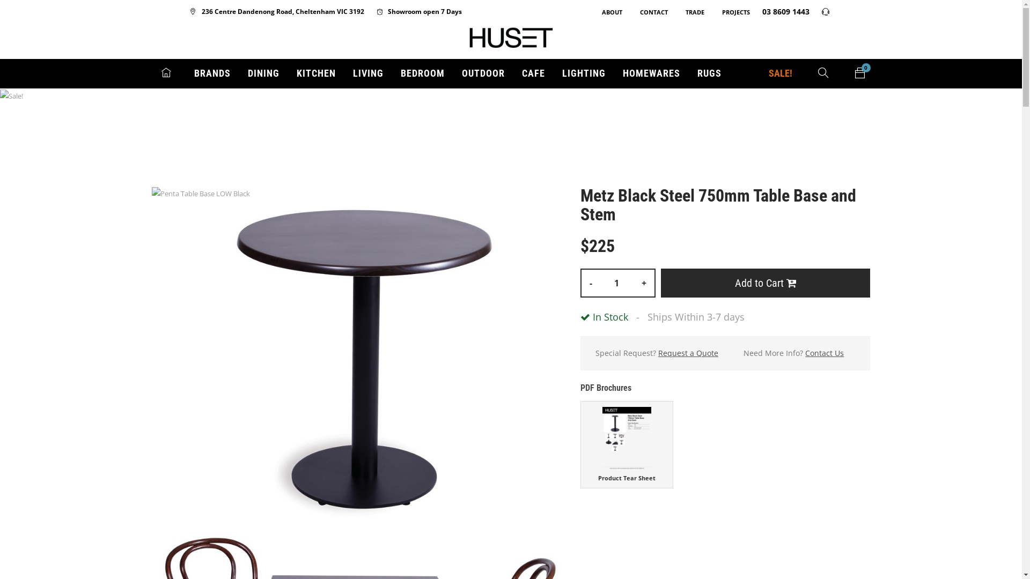  What do you see at coordinates (368, 74) in the screenshot?
I see `LIVING` at bounding box center [368, 74].